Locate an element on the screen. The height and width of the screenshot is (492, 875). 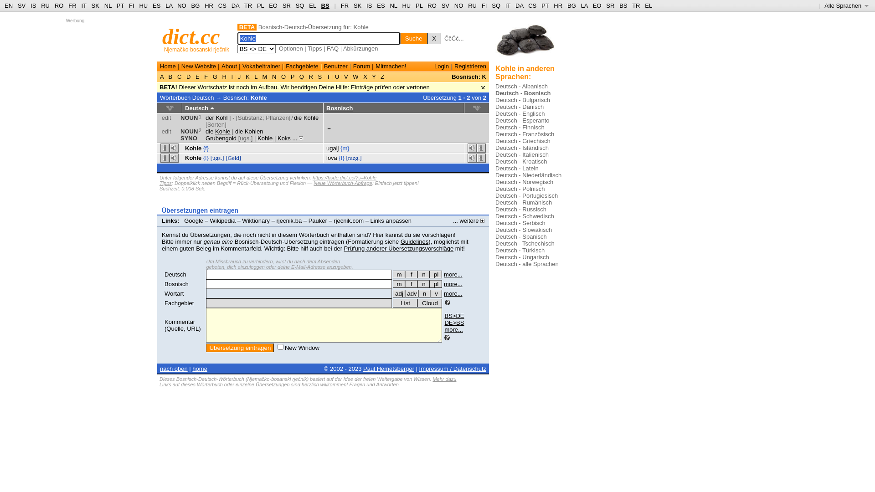
dict.cc is located at coordinates (191, 36).